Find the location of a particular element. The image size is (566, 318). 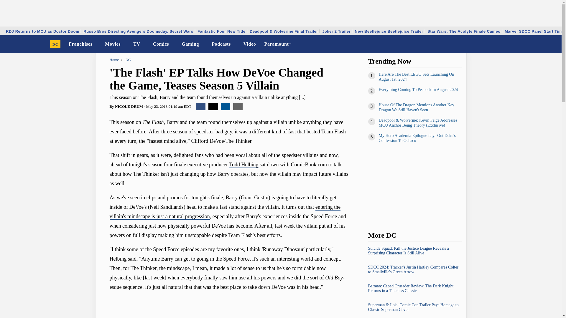

Search is located at coordinates (553, 44).